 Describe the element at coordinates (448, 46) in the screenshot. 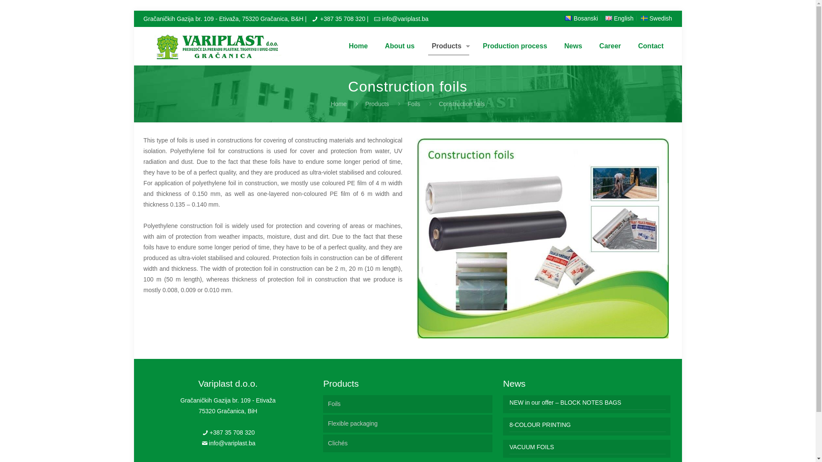

I see `Products` at that location.